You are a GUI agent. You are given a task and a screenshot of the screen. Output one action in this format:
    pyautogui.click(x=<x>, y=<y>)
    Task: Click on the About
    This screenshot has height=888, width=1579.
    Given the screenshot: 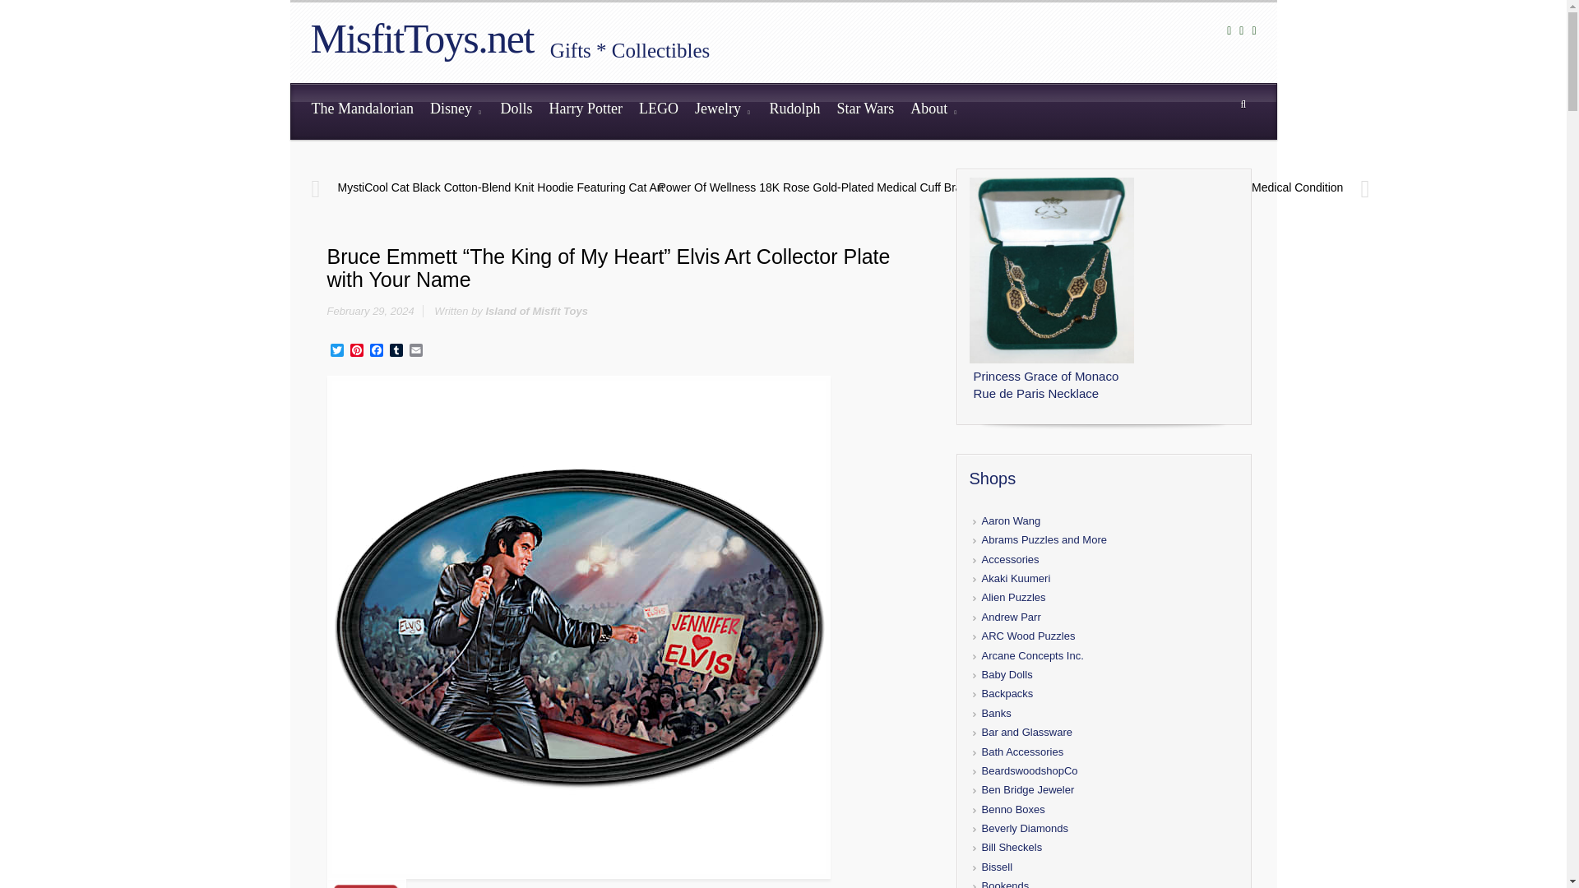 What is the action you would take?
    pyautogui.click(x=934, y=110)
    